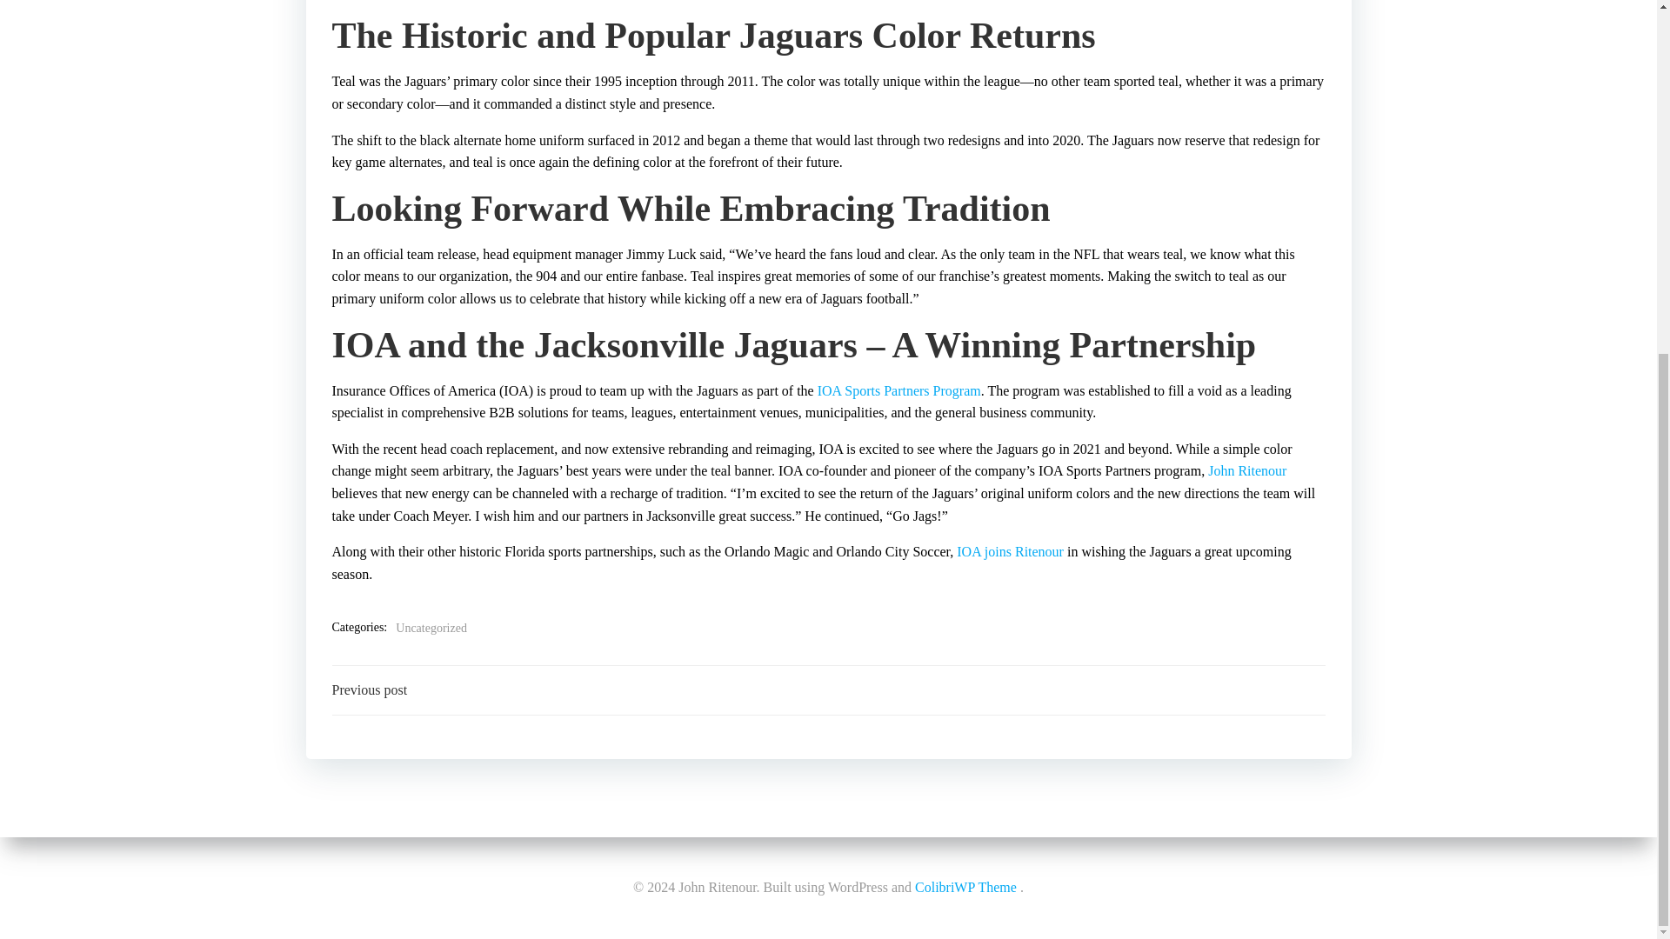  What do you see at coordinates (431, 628) in the screenshot?
I see `Uncategorized` at bounding box center [431, 628].